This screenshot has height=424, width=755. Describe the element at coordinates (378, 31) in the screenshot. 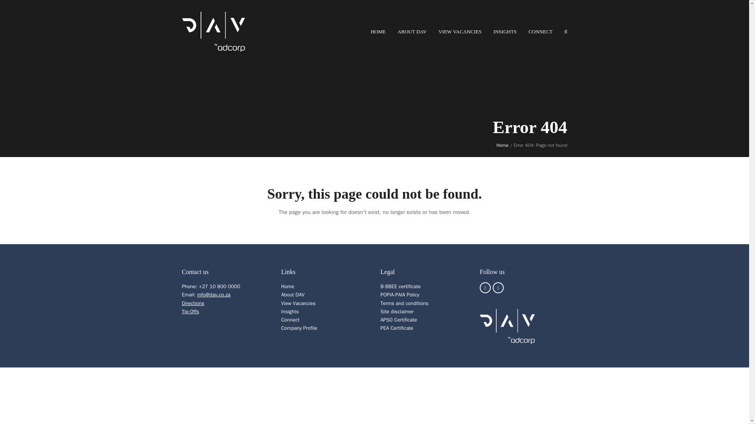

I see `HOME` at that location.